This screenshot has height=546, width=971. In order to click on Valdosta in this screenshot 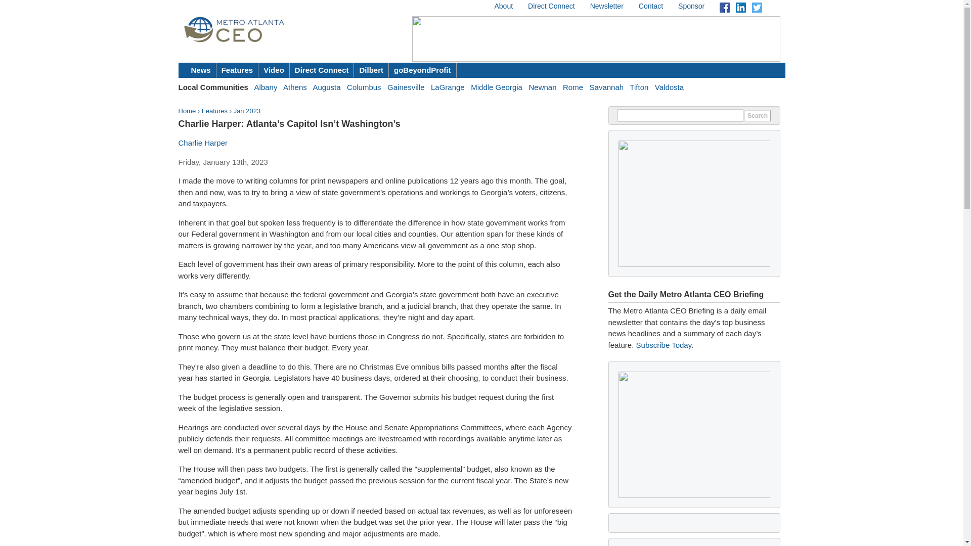, I will do `click(669, 87)`.